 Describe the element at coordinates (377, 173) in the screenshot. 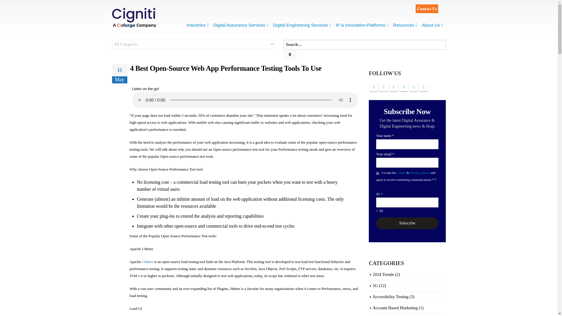

I see `1` at that location.